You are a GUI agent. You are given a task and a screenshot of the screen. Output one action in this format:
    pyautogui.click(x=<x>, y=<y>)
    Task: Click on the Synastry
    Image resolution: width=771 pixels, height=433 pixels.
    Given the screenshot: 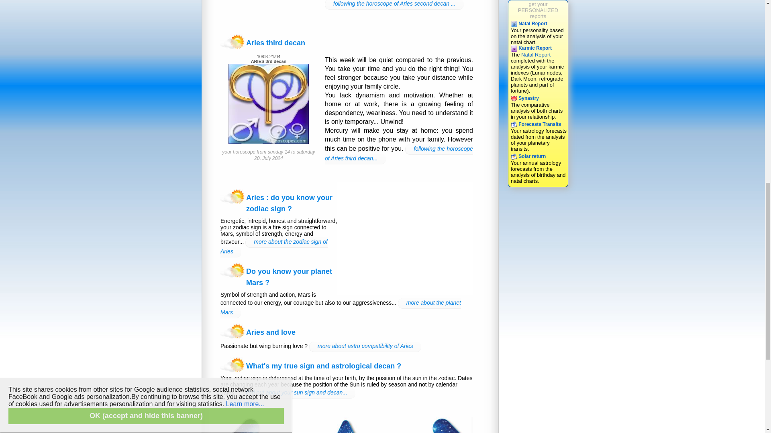 What is the action you would take?
    pyautogui.click(x=536, y=55)
    